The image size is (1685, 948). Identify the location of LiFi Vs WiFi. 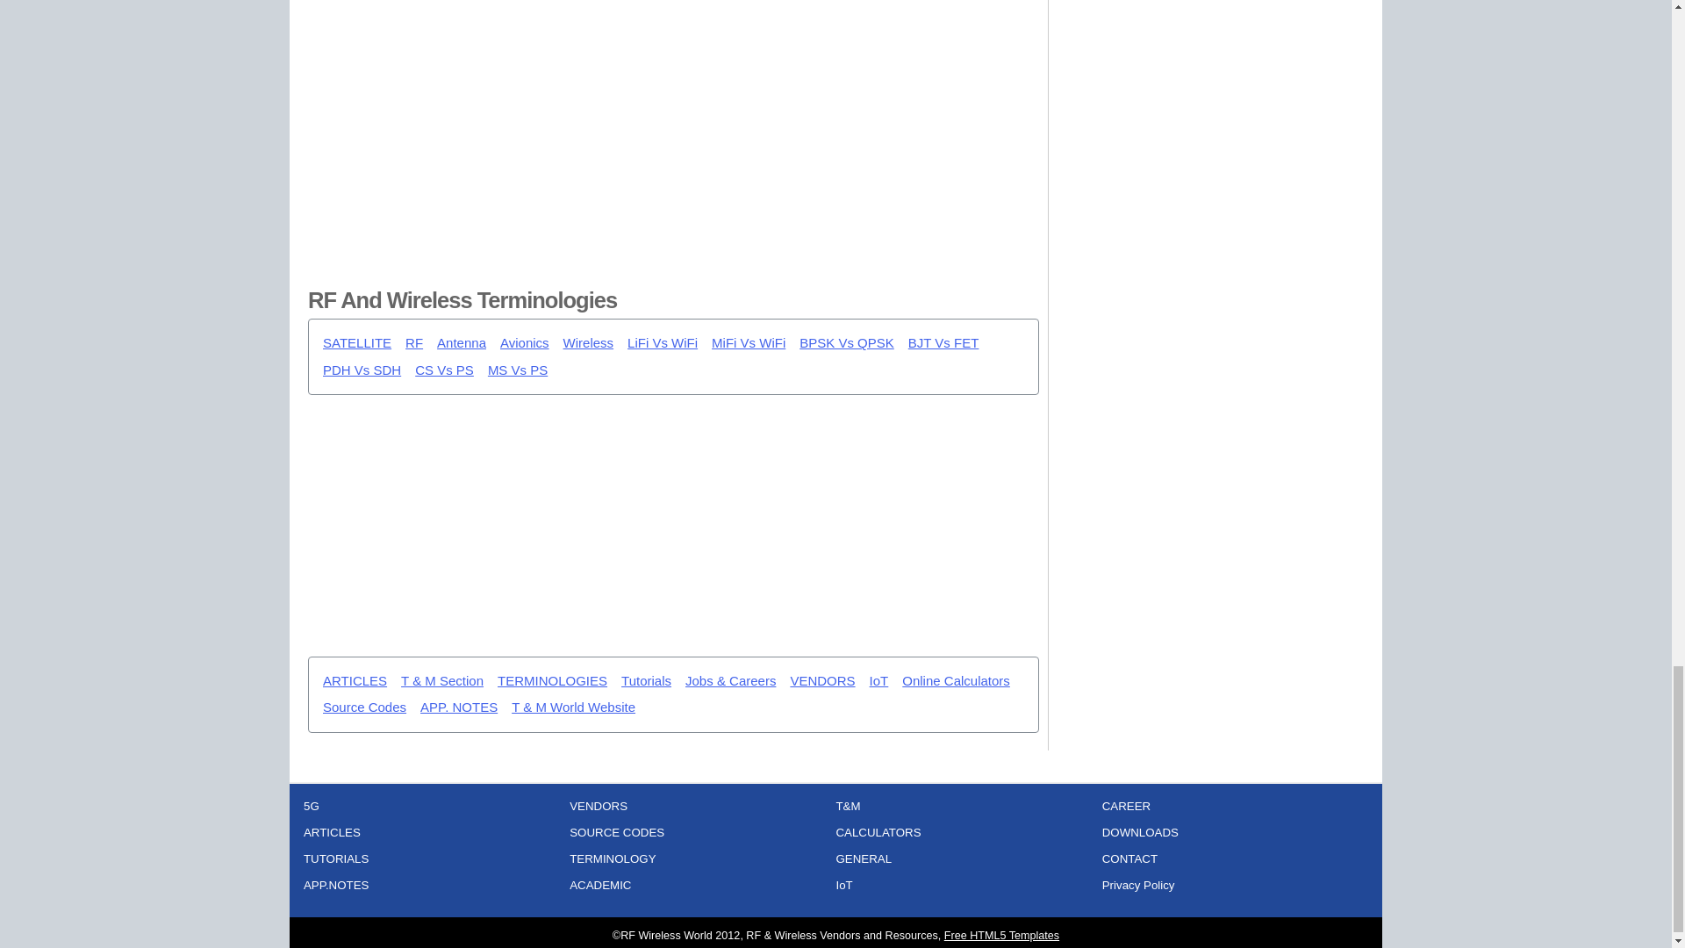
(662, 343).